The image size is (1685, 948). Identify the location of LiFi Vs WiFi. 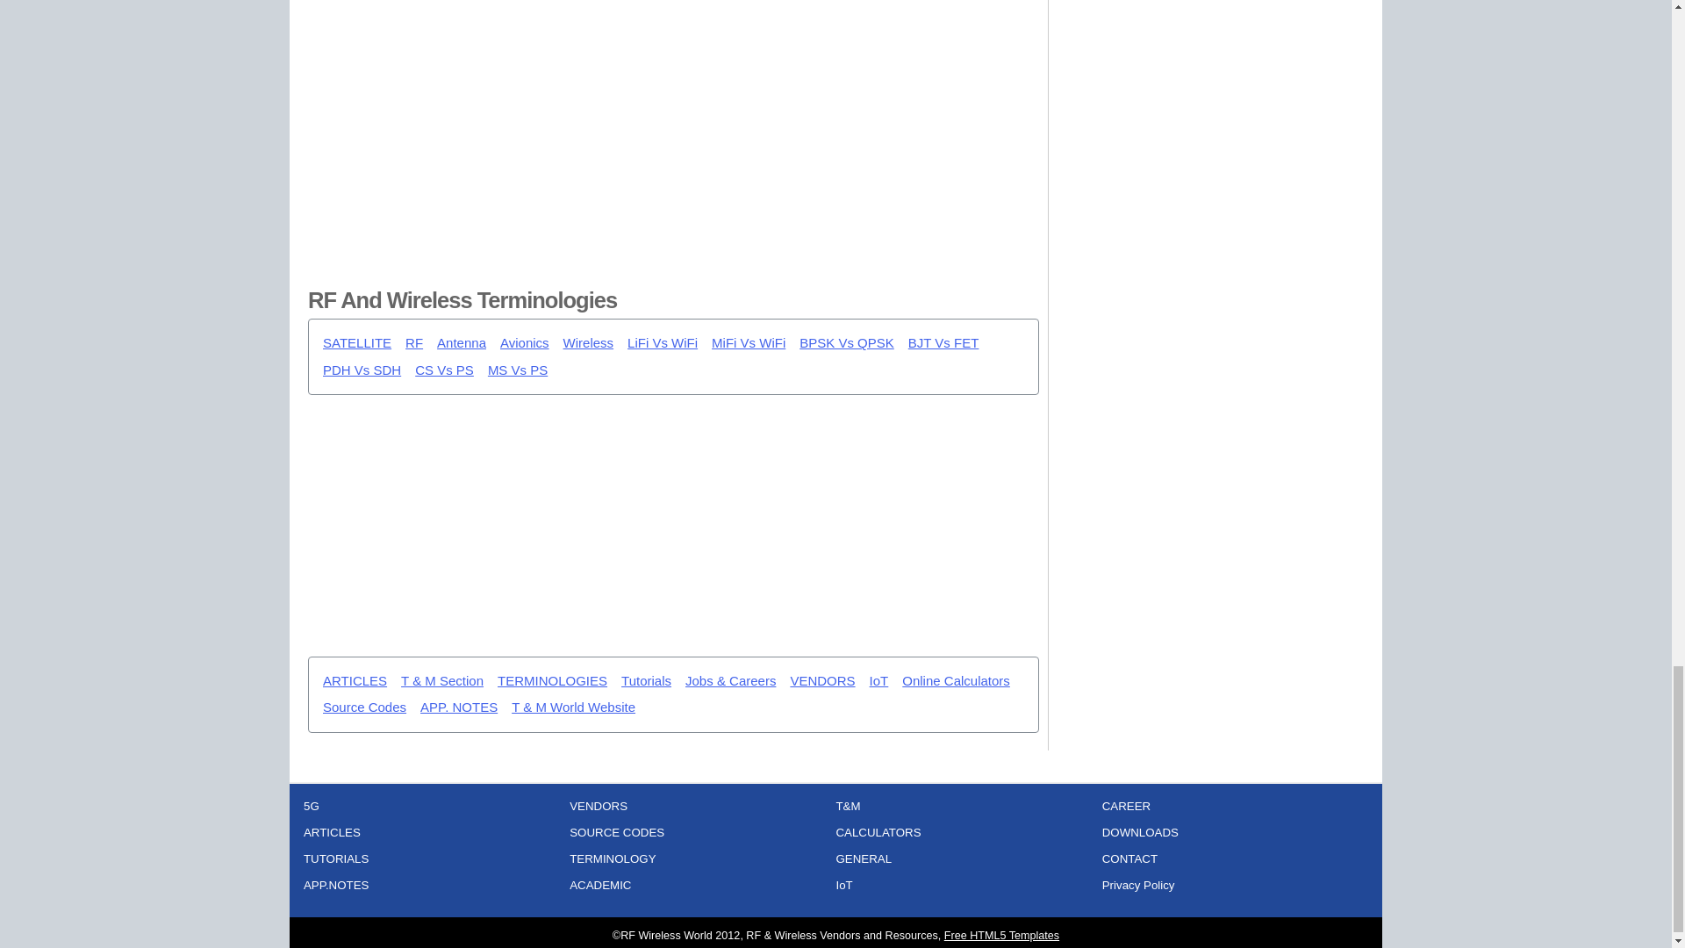
(662, 343).